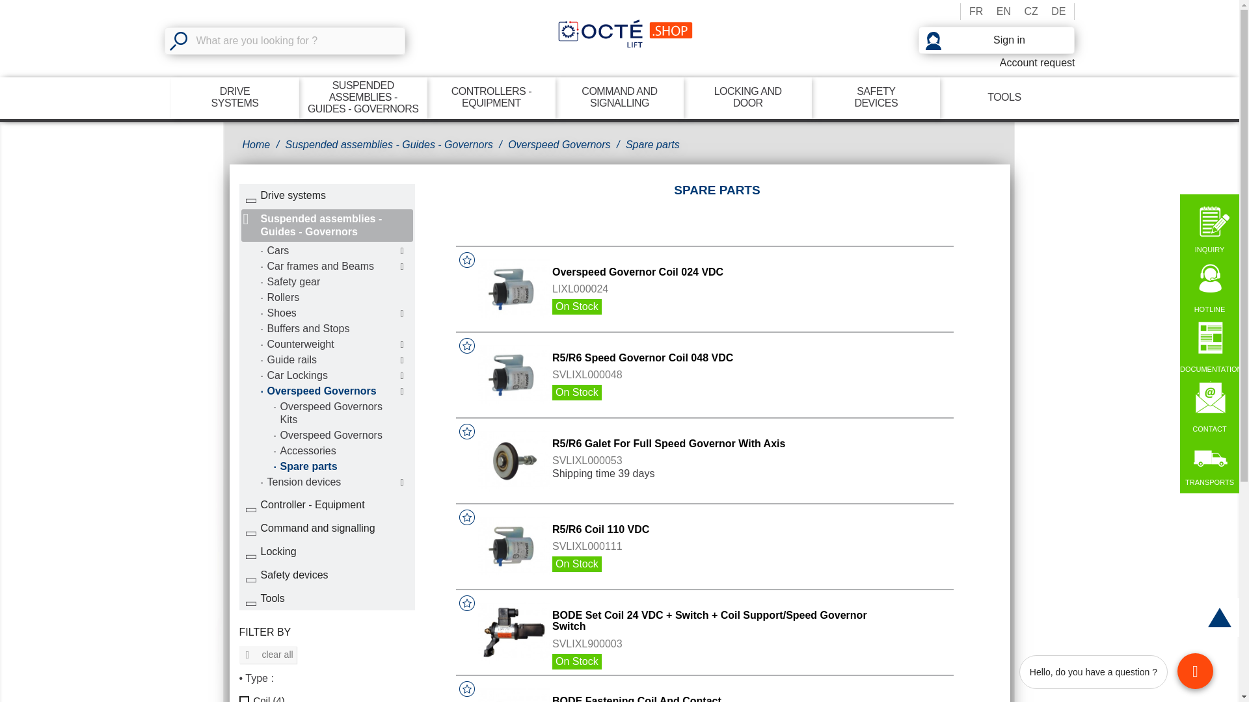 This screenshot has height=702, width=1249. I want to click on DE, so click(1058, 12).